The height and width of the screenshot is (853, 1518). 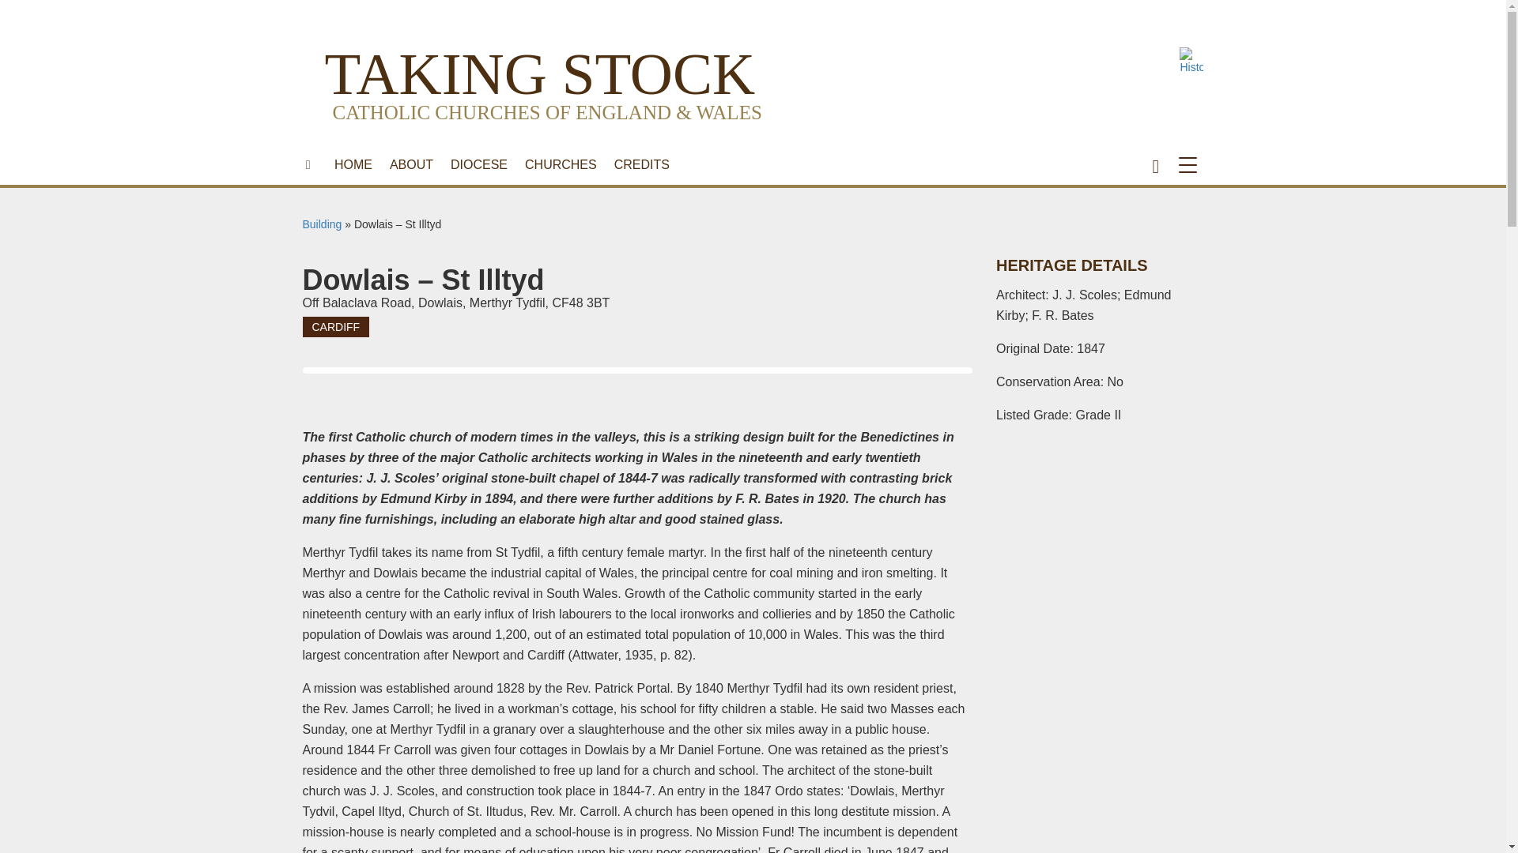 What do you see at coordinates (353, 164) in the screenshot?
I see `HOME` at bounding box center [353, 164].